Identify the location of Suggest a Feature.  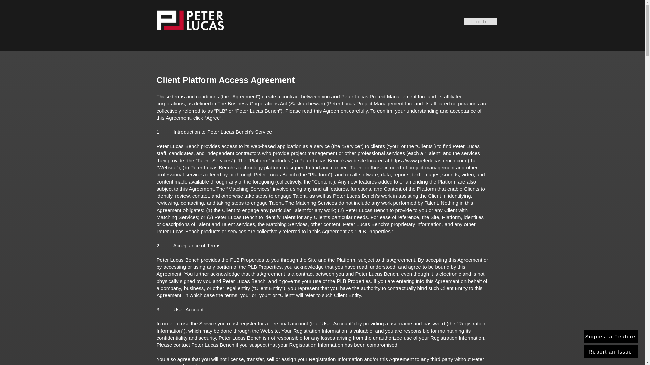
(611, 336).